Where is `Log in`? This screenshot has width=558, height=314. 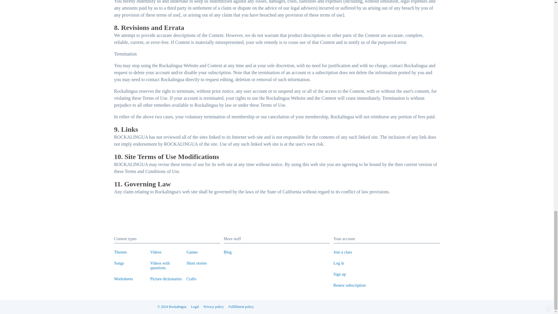 Log in is located at coordinates (339, 263).